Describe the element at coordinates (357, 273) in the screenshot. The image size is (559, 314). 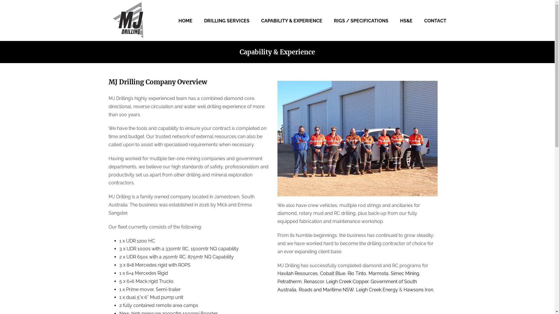
I see `Rio Tinto` at that location.